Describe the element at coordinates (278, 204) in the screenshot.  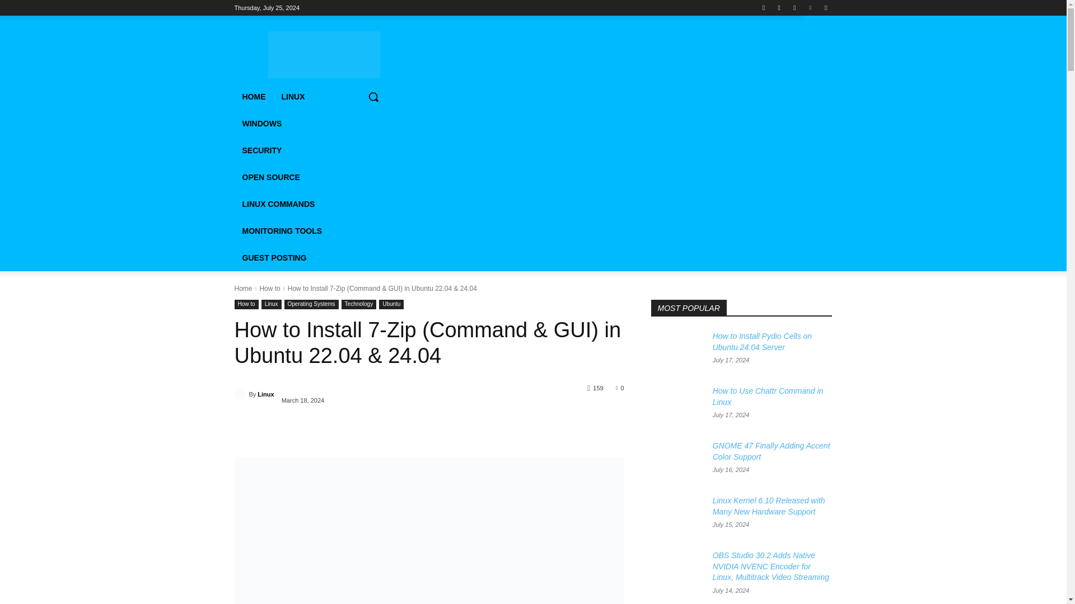
I see `LINUX COMMANDS` at that location.